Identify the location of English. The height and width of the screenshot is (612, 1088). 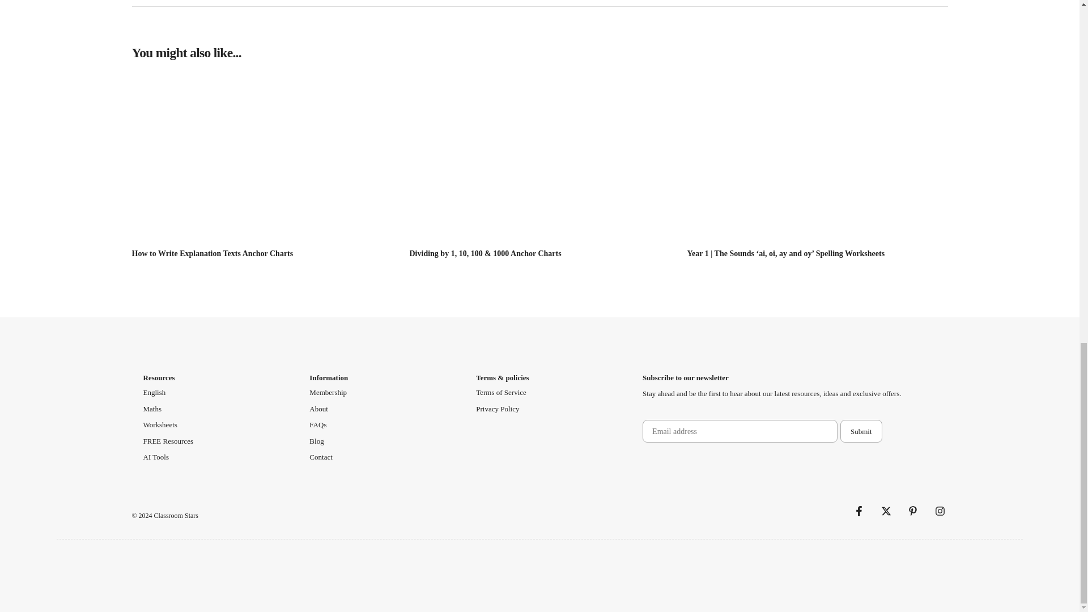
(154, 392).